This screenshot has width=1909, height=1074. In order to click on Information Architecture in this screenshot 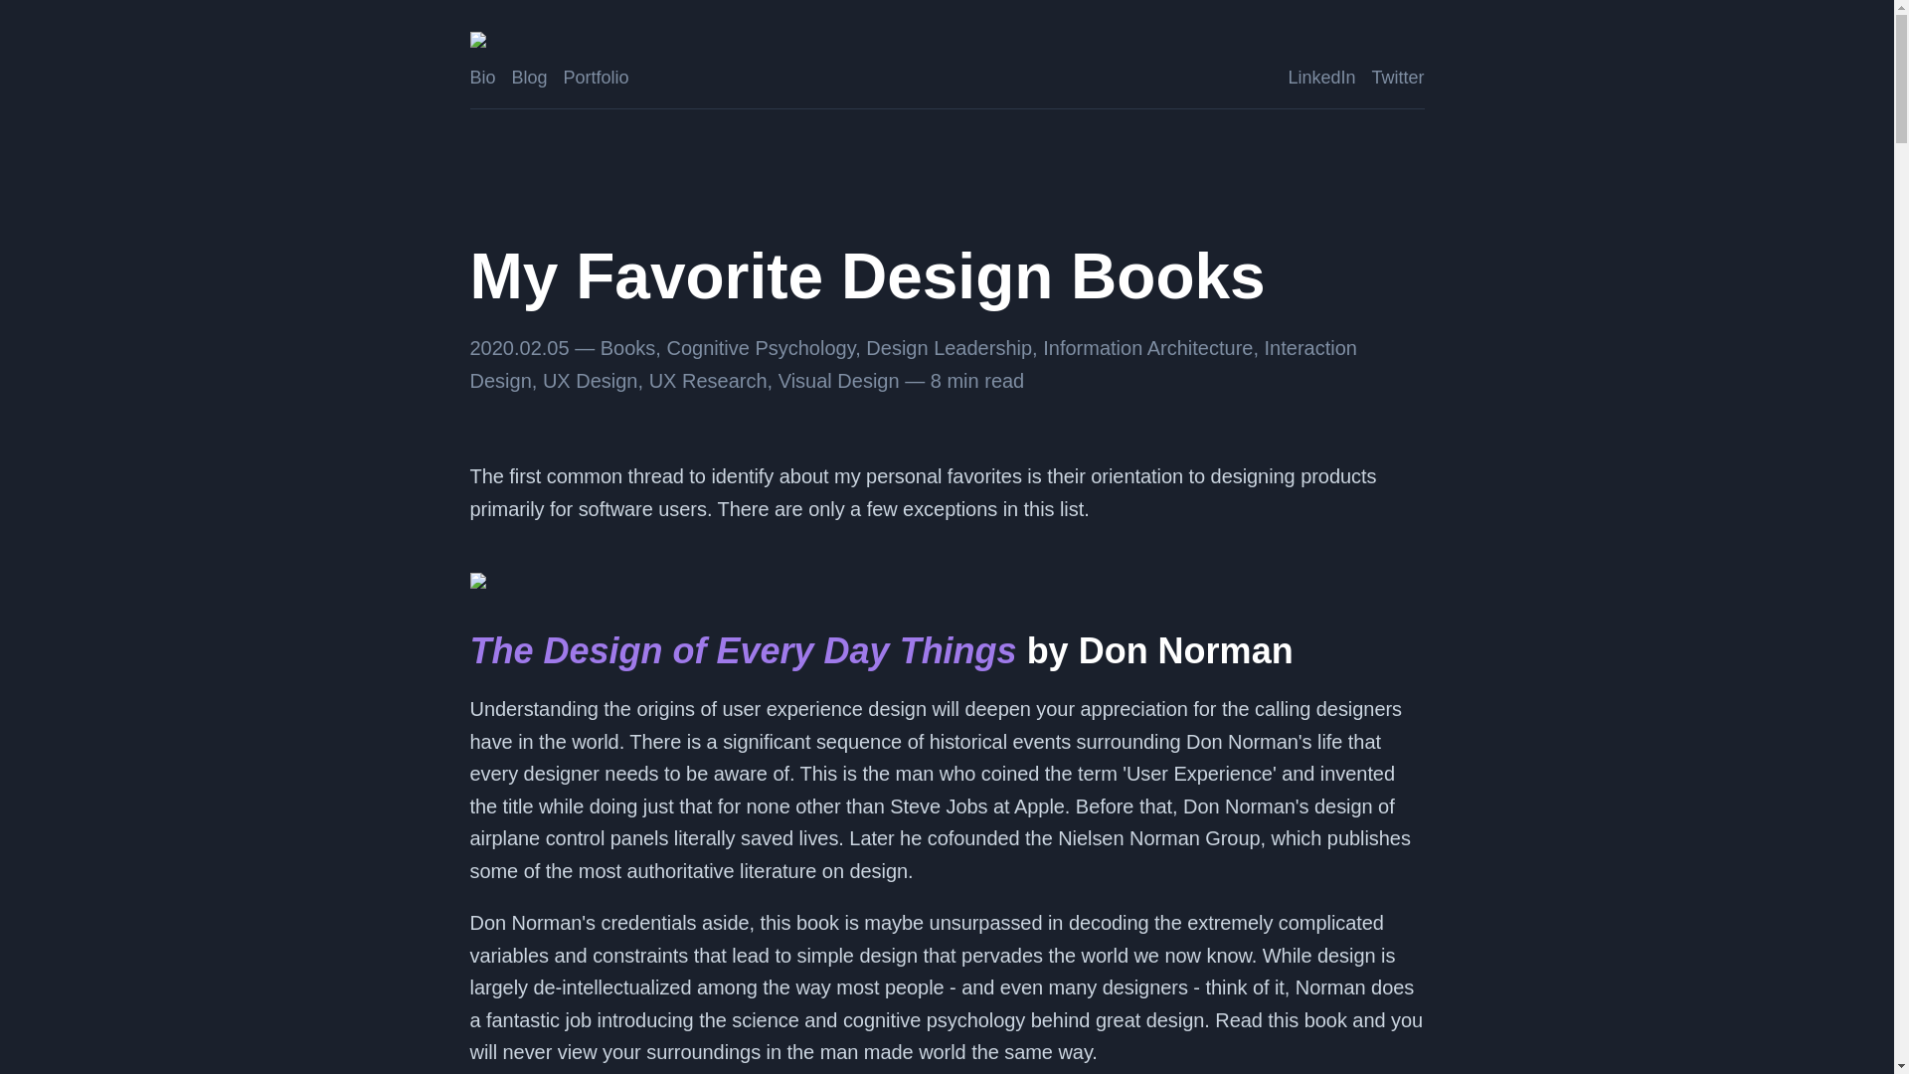, I will do `click(1147, 348)`.